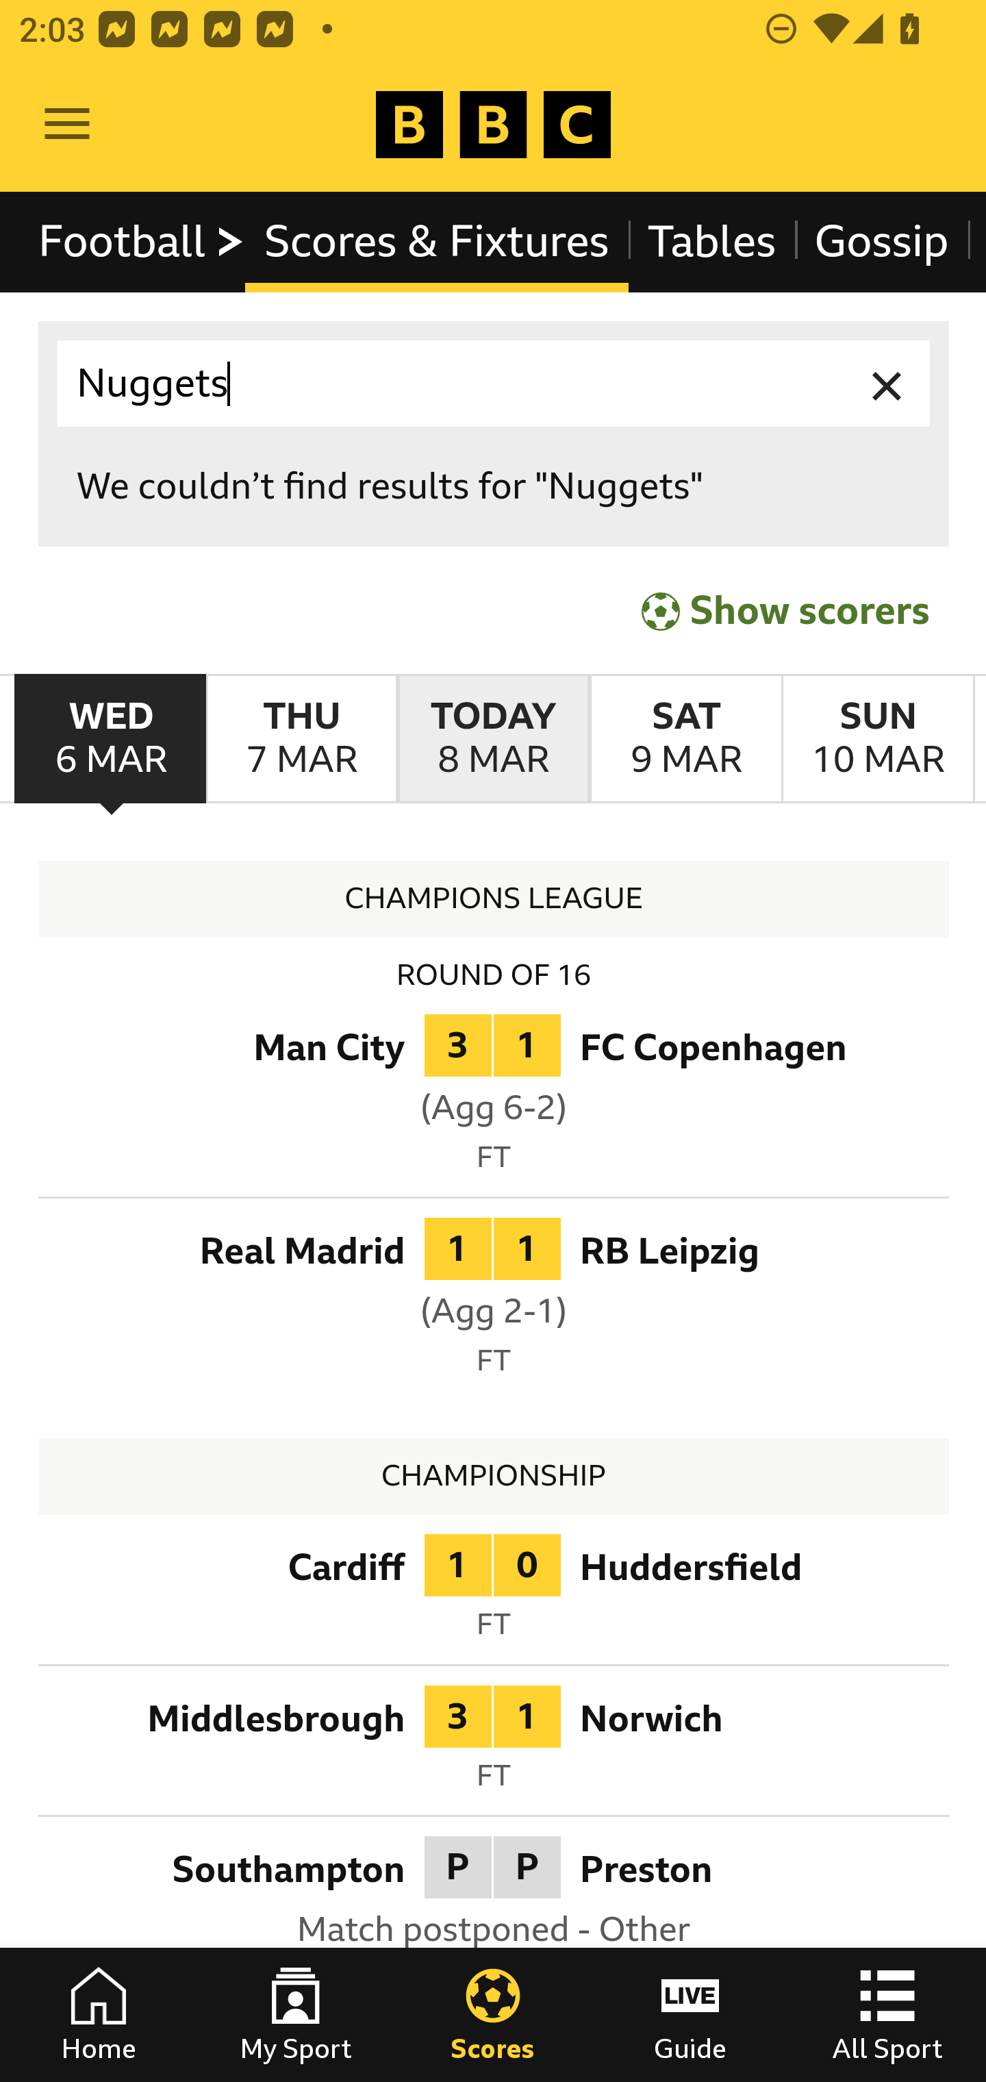 Image resolution: width=986 pixels, height=2082 pixels. Describe the element at coordinates (878, 740) in the screenshot. I see `SundayMarch 10th Sunday March 10th` at that location.